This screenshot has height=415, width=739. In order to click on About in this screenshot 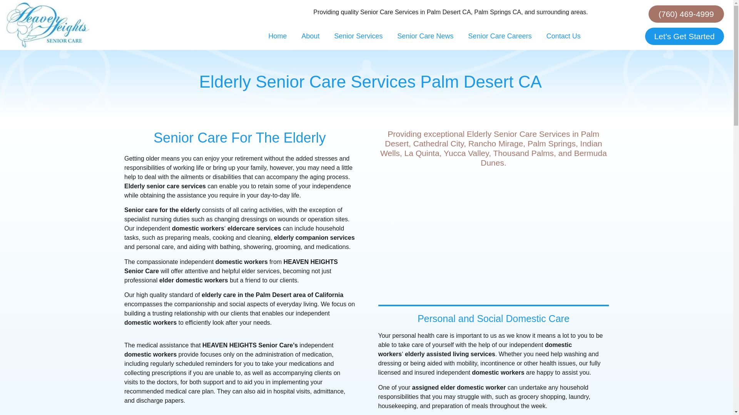, I will do `click(310, 36)`.